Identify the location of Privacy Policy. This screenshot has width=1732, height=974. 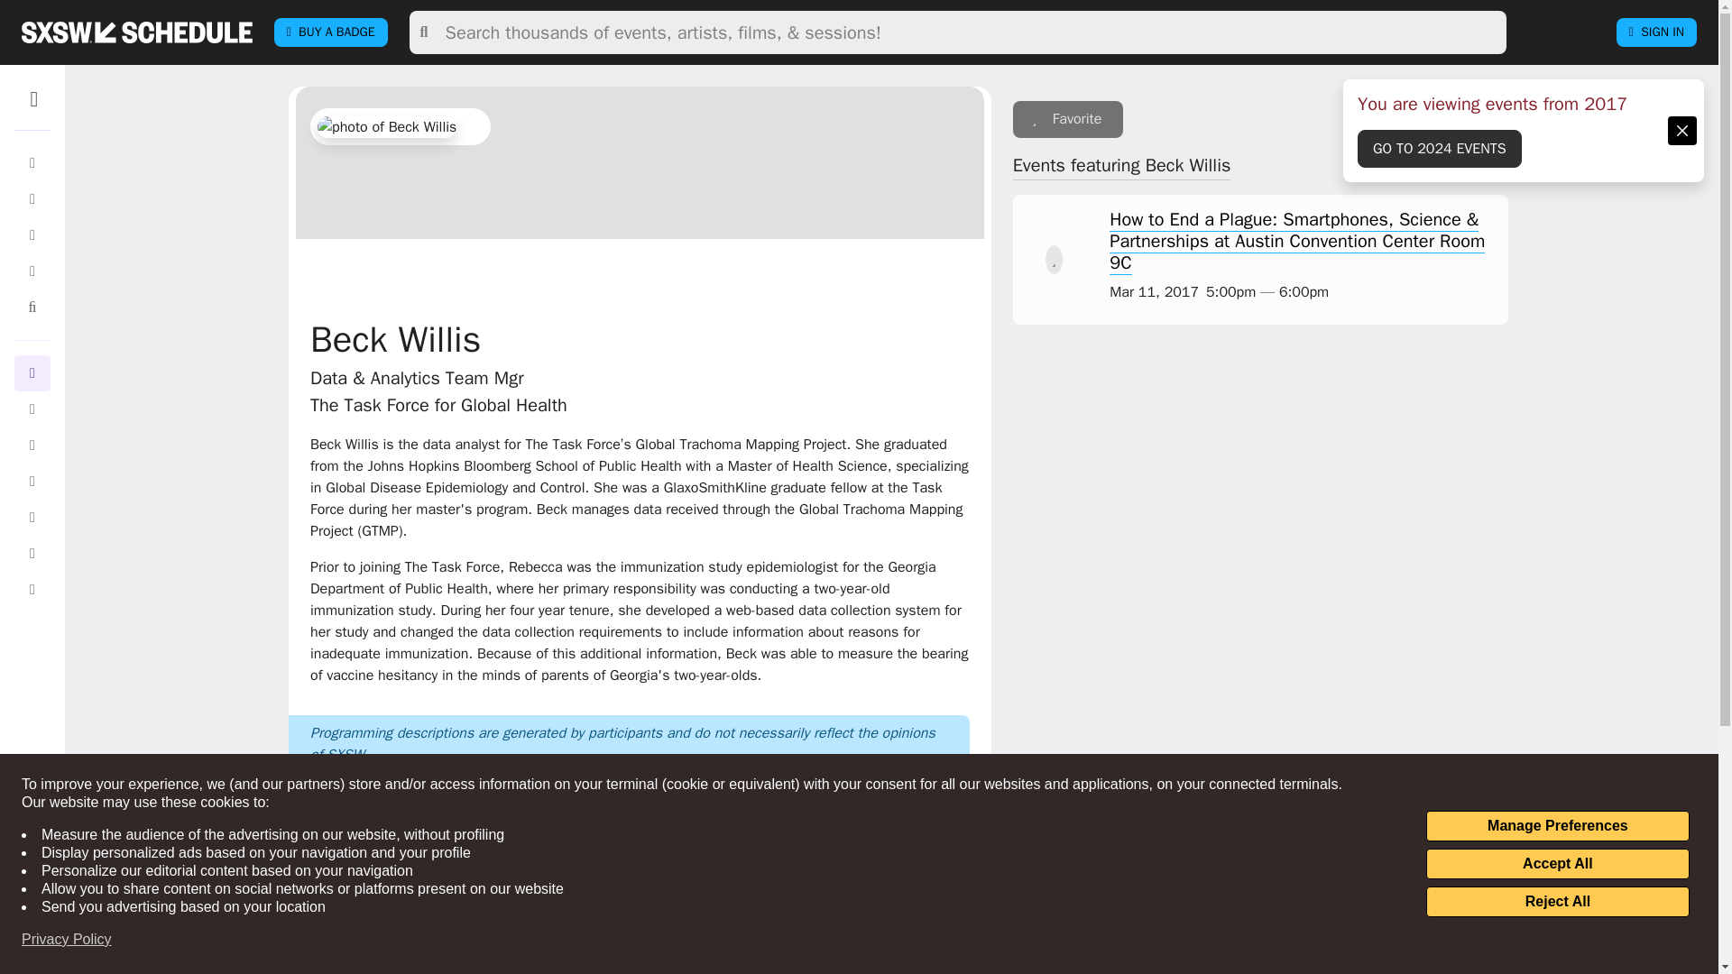
(67, 940).